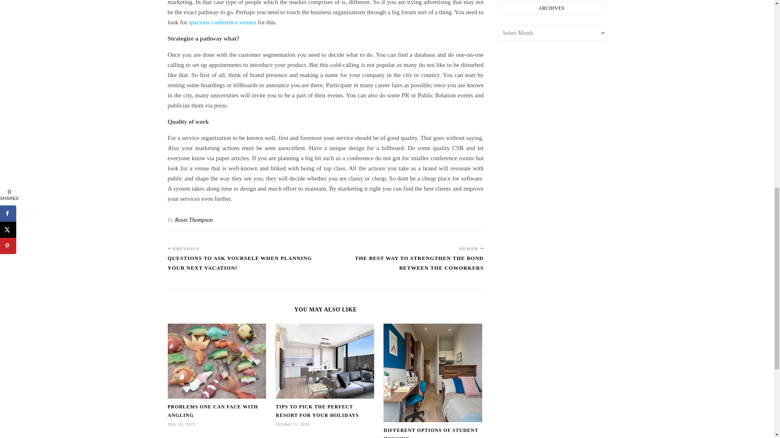  What do you see at coordinates (405, 267) in the screenshot?
I see `THE BEST WAY TO STRENGTHEN THE BOND BETWEEN THE COWORKERS` at bounding box center [405, 267].